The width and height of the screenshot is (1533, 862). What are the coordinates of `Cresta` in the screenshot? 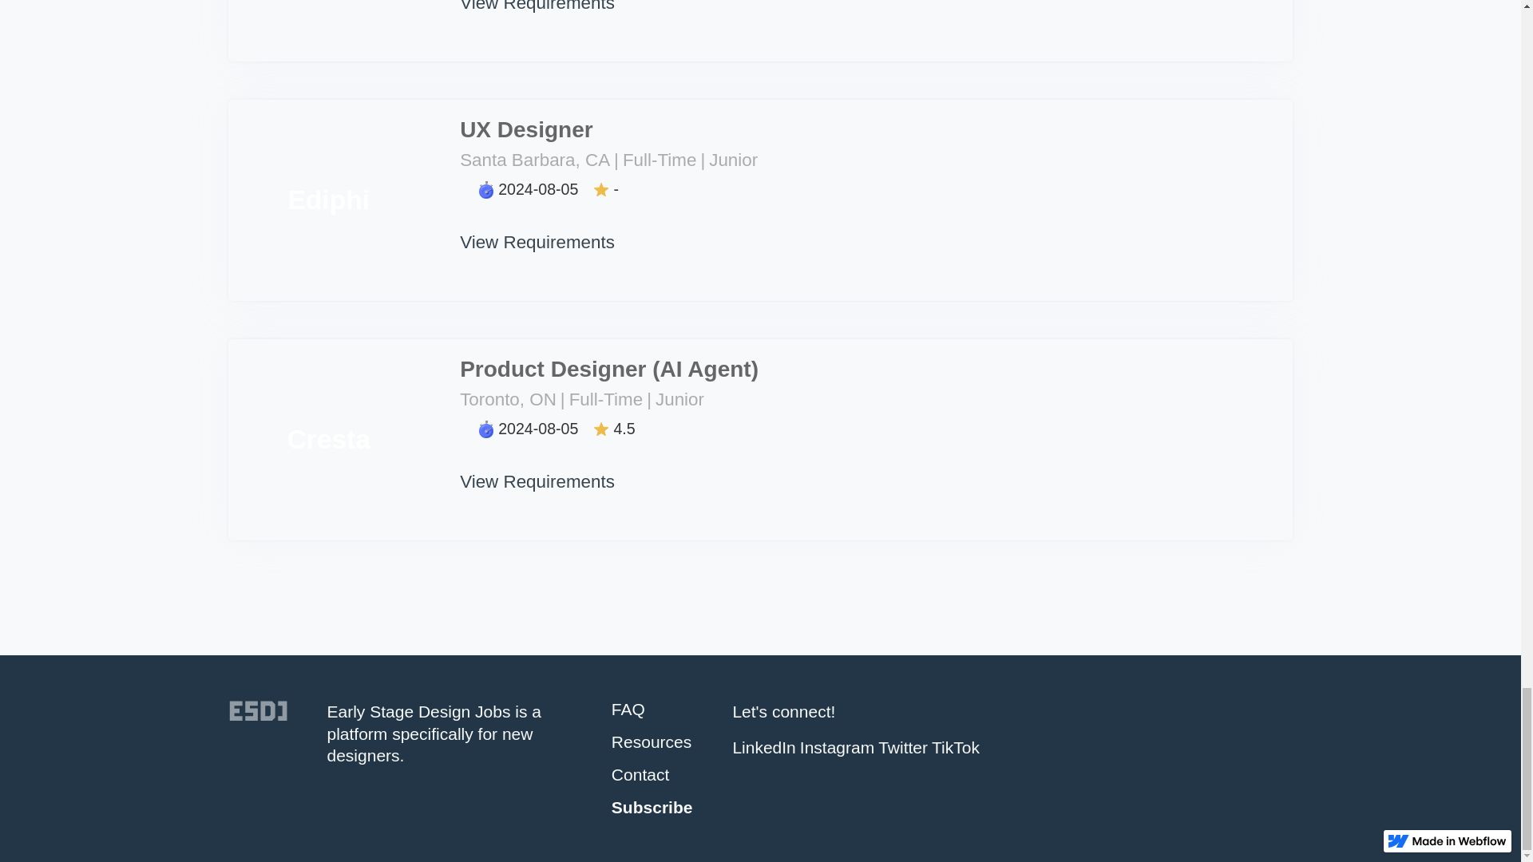 It's located at (329, 440).